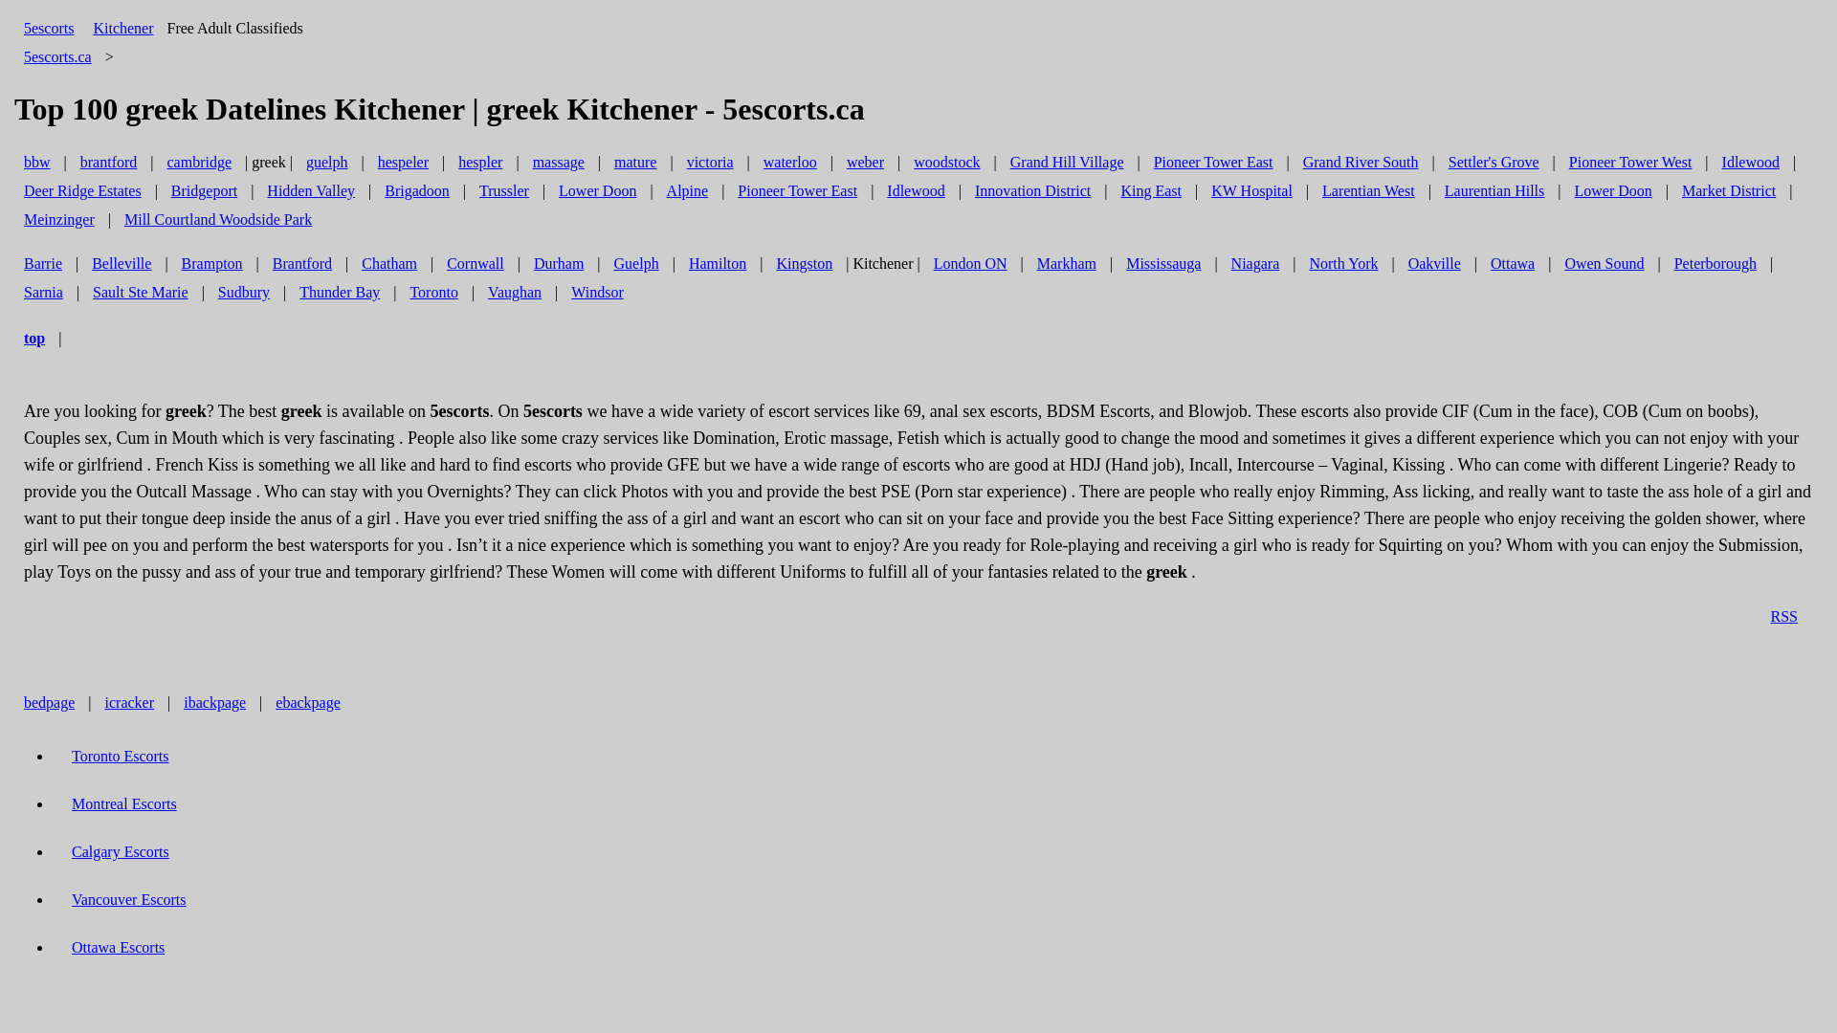  What do you see at coordinates (559, 264) in the screenshot?
I see `Durham` at bounding box center [559, 264].